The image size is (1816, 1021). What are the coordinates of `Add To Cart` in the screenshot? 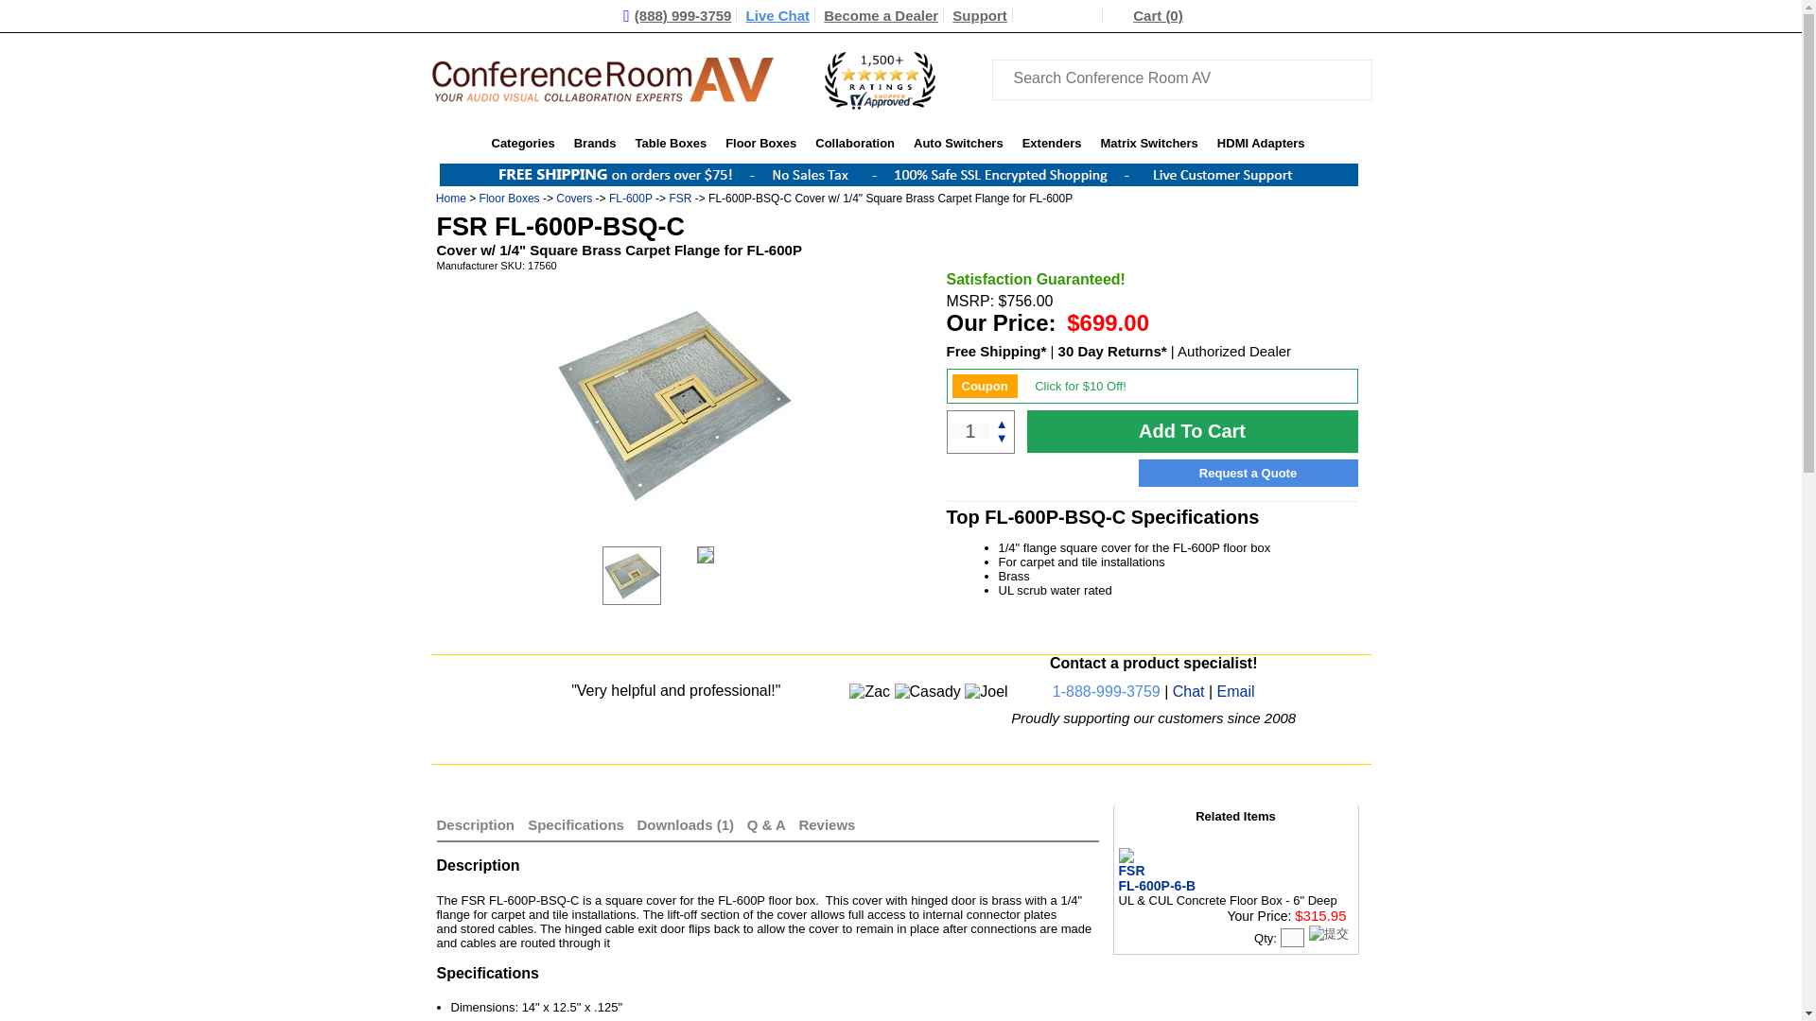 It's located at (1193, 431).